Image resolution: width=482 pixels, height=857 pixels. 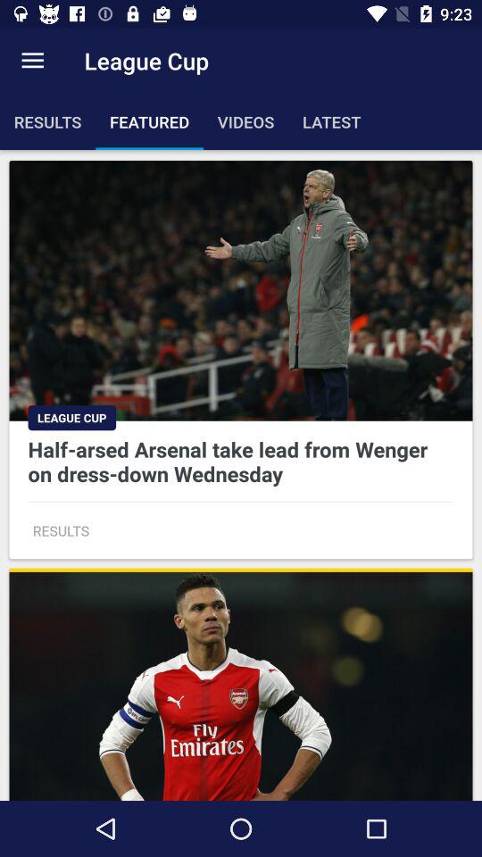 I want to click on select the first thumbnail, so click(x=241, y=359).